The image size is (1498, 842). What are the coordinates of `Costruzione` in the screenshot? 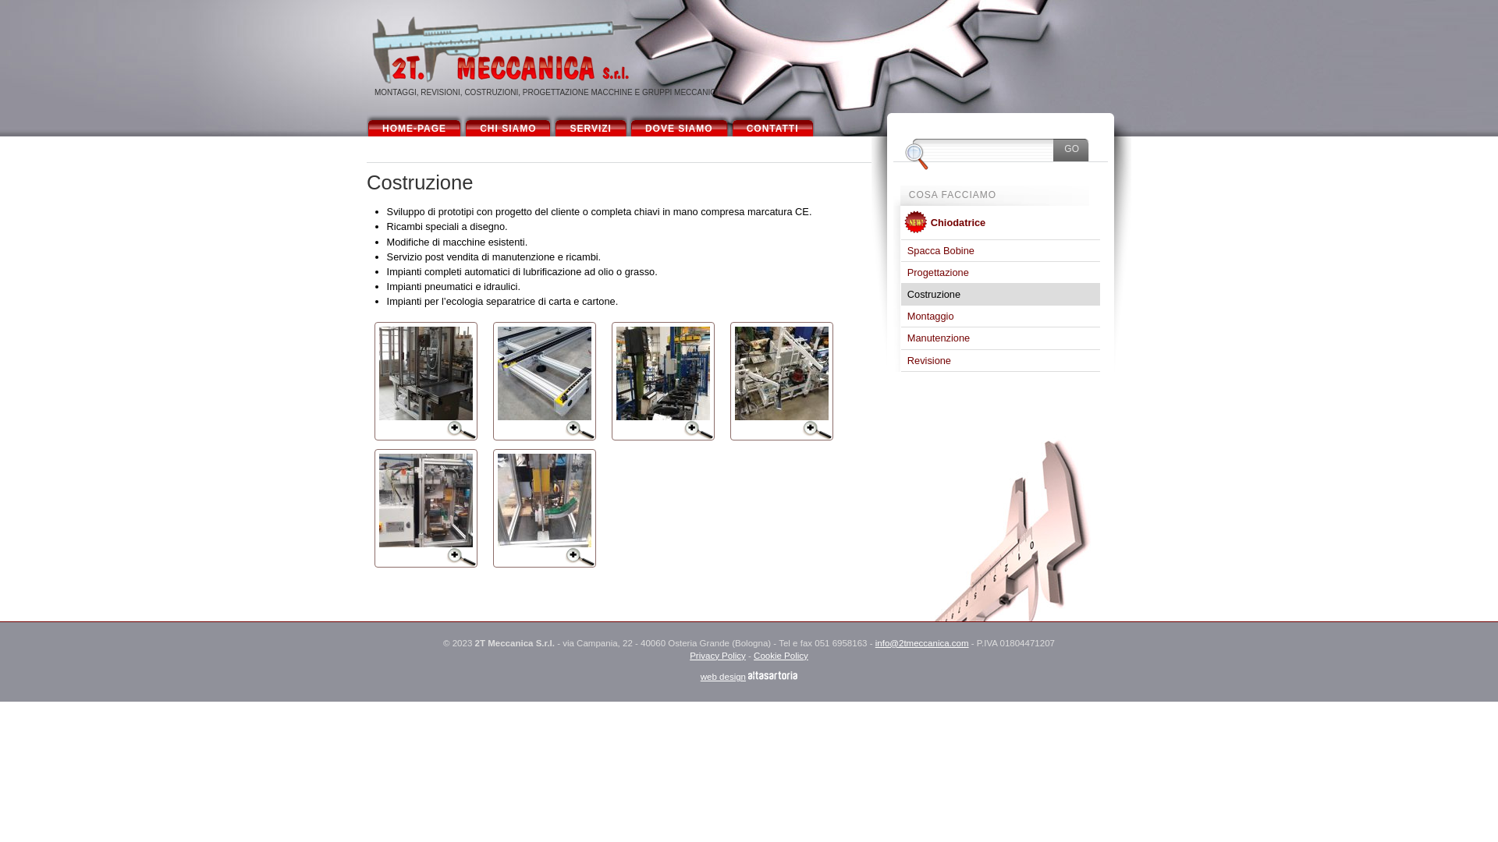 It's located at (1000, 295).